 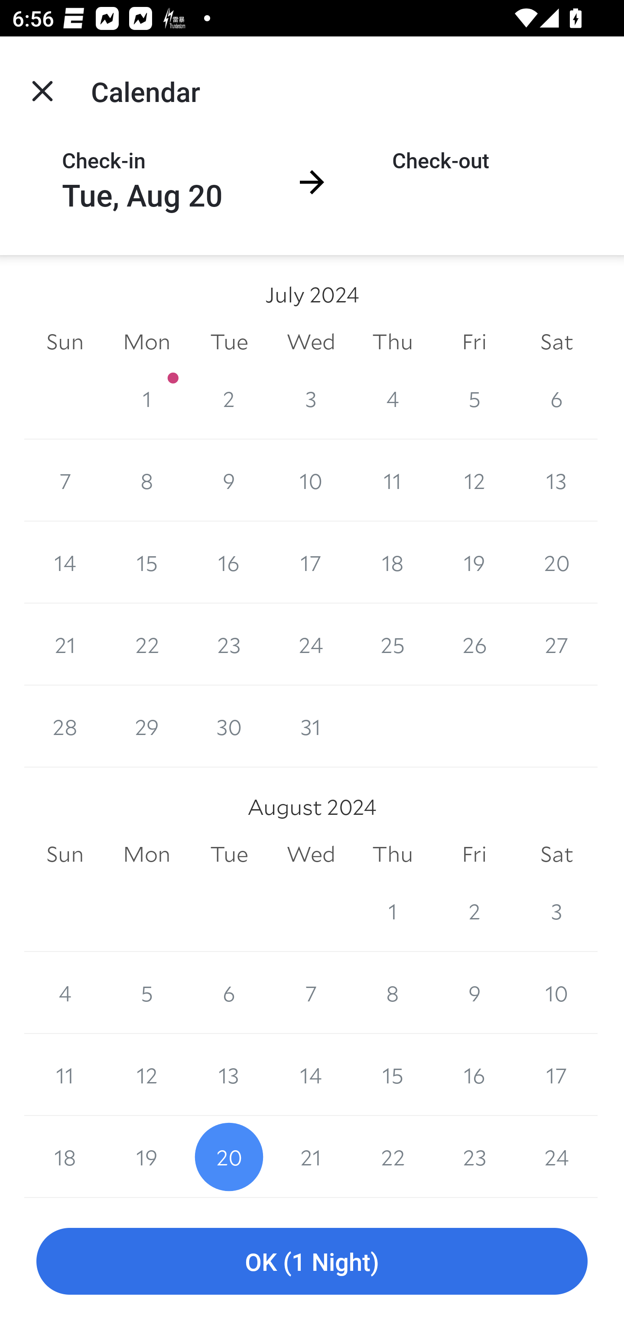 I want to click on 5 5 July 2024, so click(x=474, y=398).